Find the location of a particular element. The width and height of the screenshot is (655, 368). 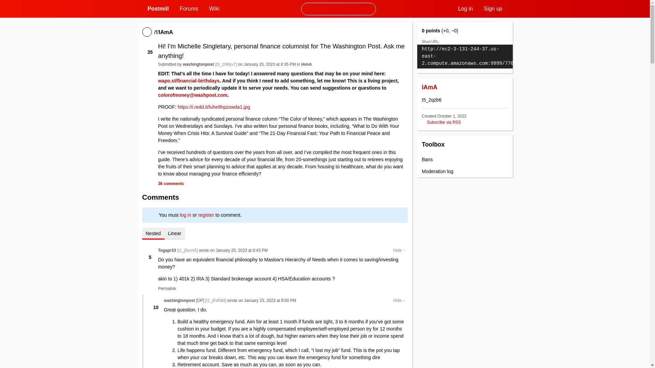

Original poster is located at coordinates (200, 300).